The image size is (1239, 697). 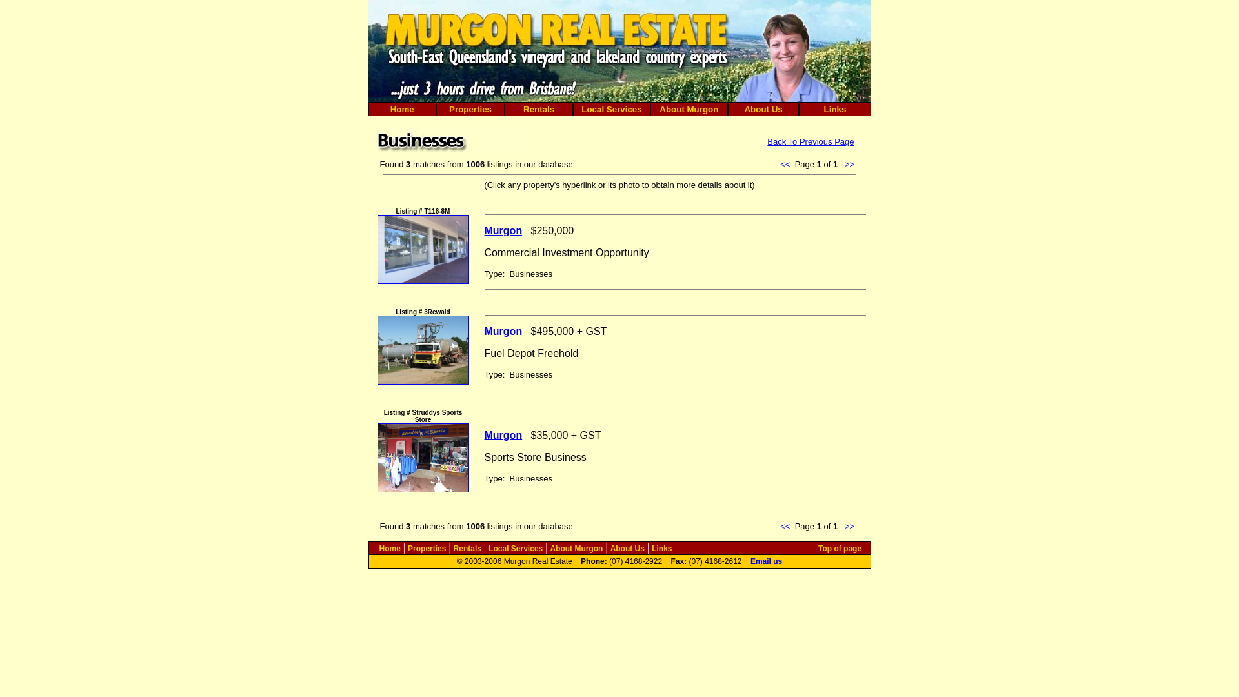 What do you see at coordinates (763, 110) in the screenshot?
I see `About Us` at bounding box center [763, 110].